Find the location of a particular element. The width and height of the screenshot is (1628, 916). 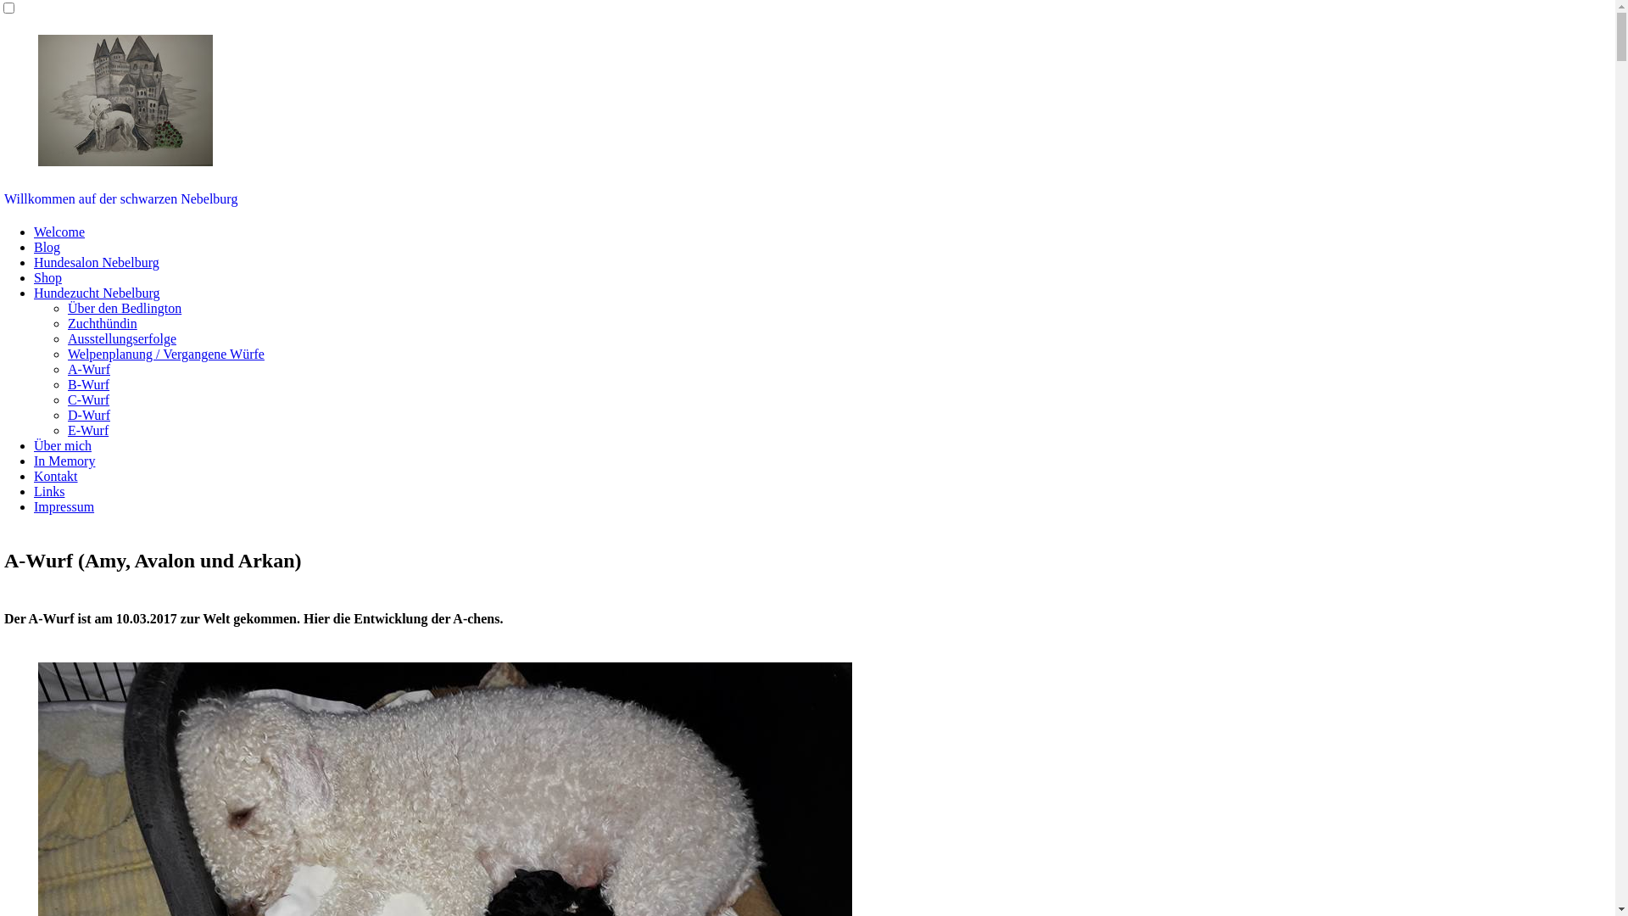

C-Wurf is located at coordinates (88, 400).